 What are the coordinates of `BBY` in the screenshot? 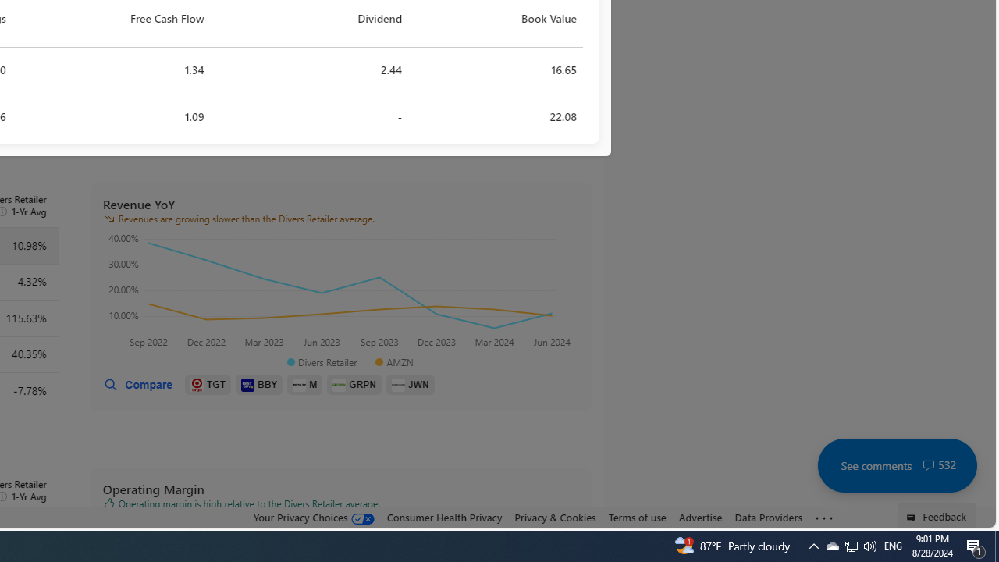 It's located at (259, 385).